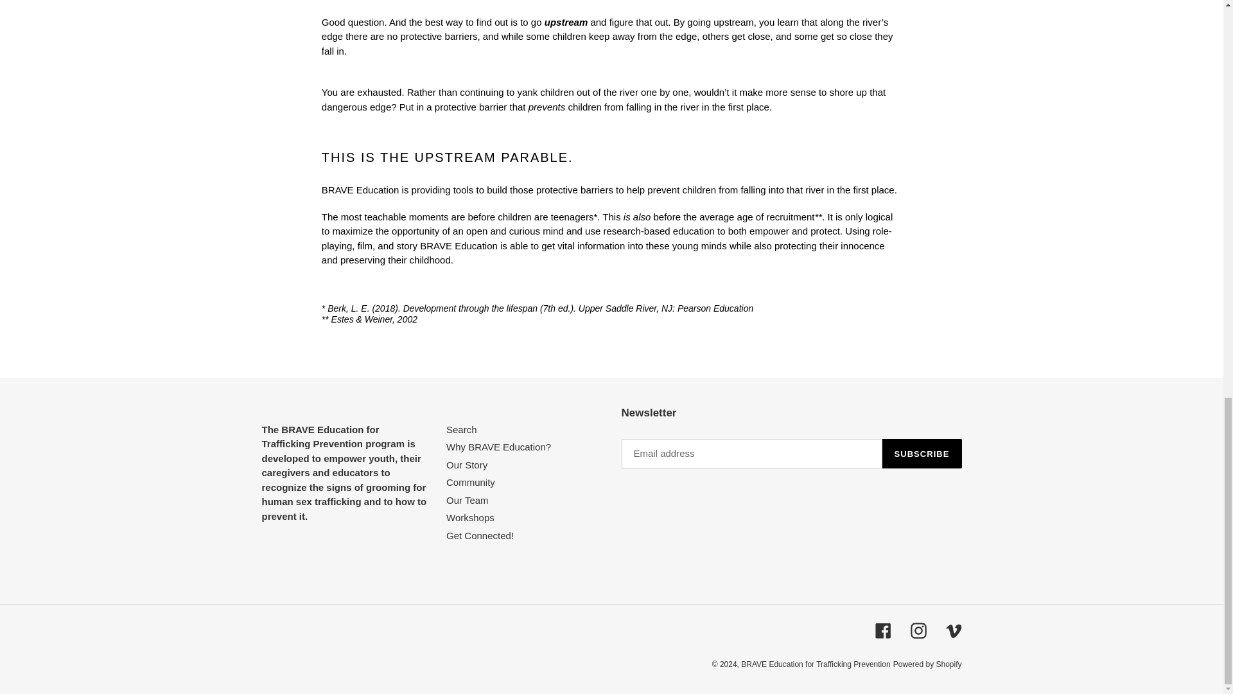 This screenshot has height=694, width=1233. Describe the element at coordinates (918, 630) in the screenshot. I see `Instagram` at that location.